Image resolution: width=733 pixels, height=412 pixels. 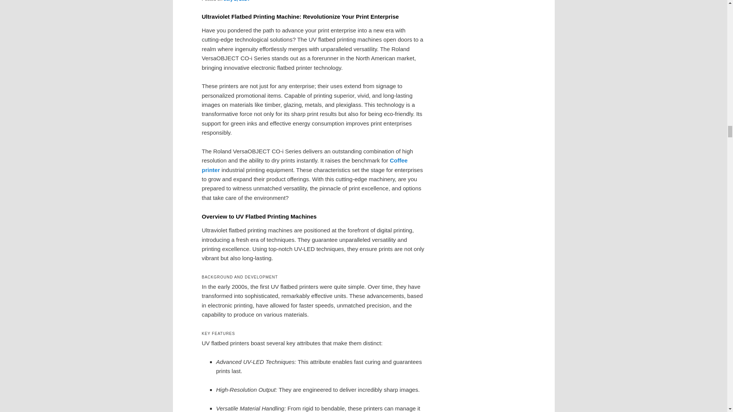 I want to click on 8:17 am, so click(x=236, y=1).